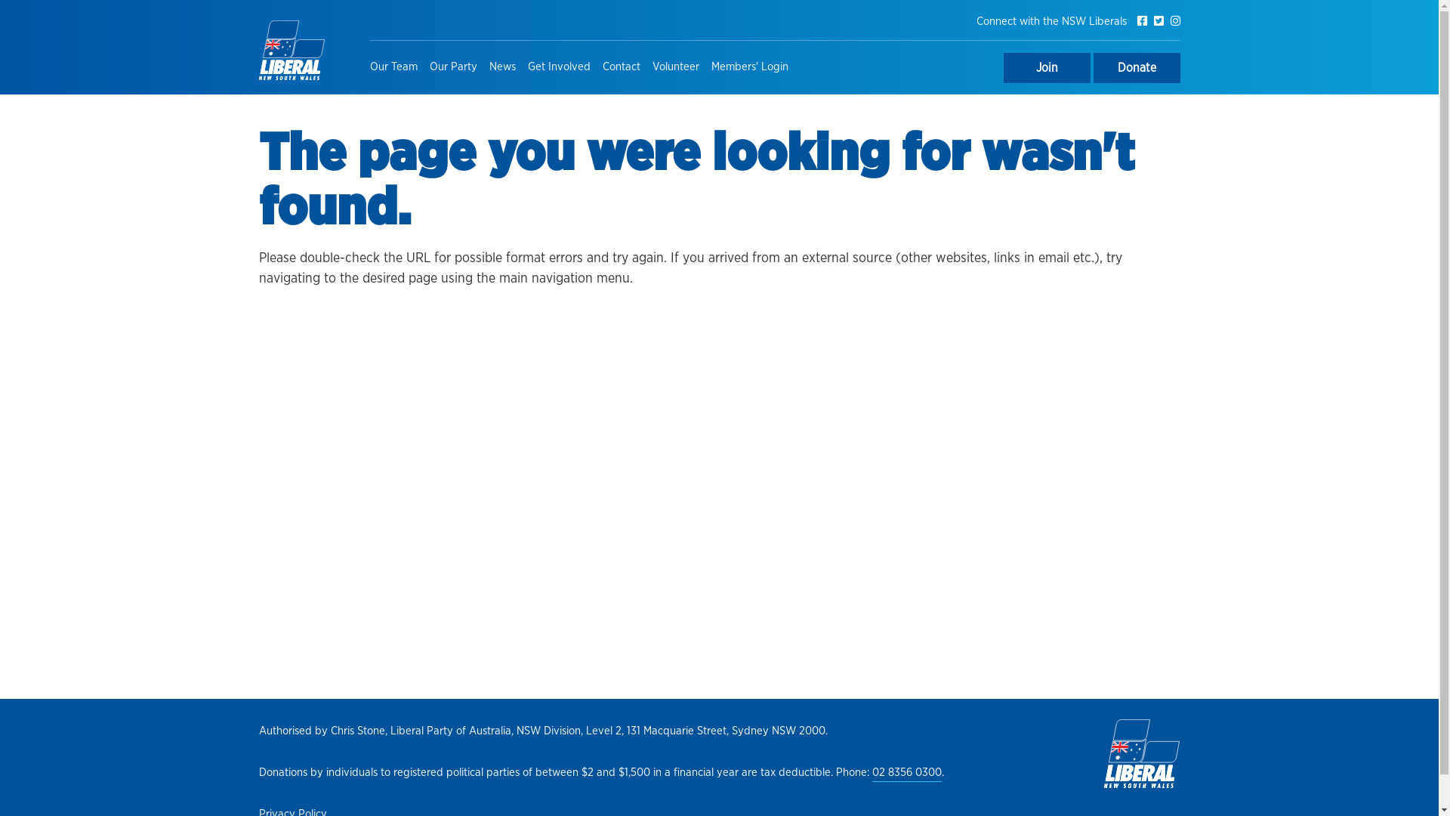  I want to click on News, so click(503, 68).